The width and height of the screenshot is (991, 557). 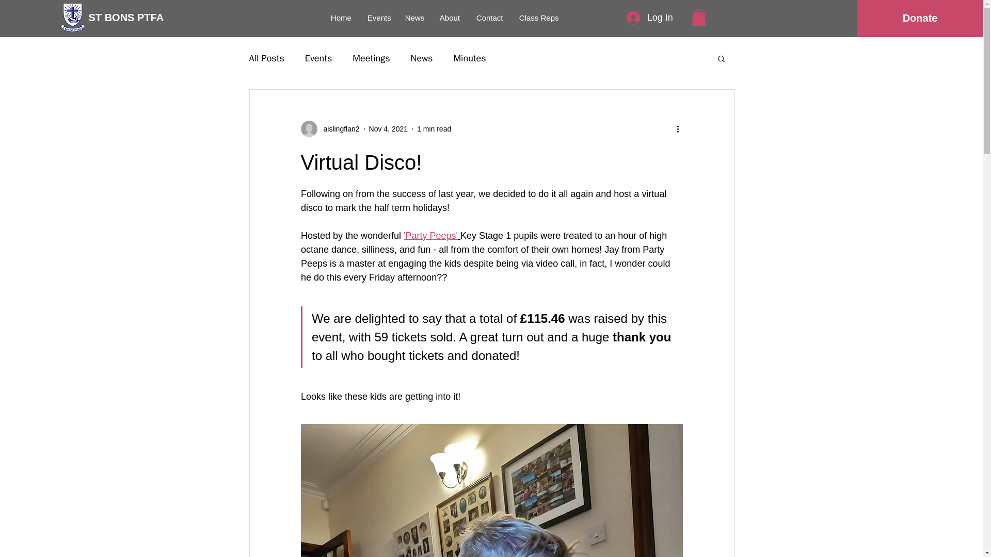 I want to click on 1 min read, so click(x=434, y=129).